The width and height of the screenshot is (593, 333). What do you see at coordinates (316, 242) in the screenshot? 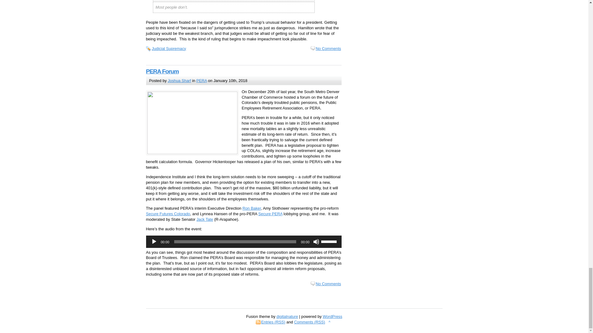
I see `Mute` at bounding box center [316, 242].